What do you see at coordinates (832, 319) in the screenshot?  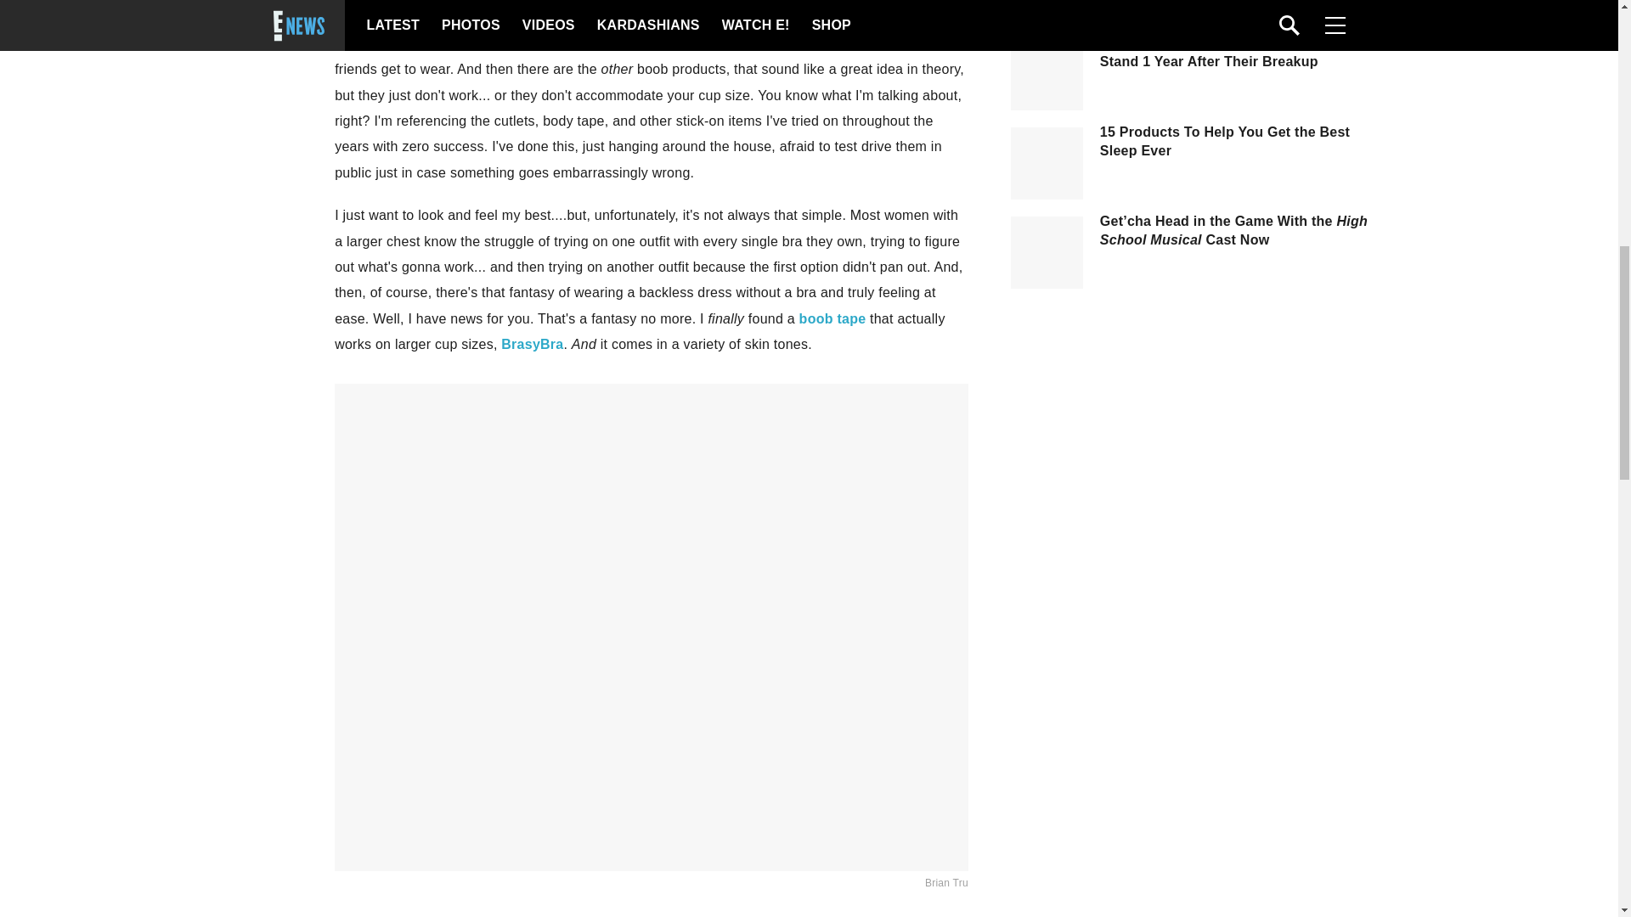 I see `boob tape` at bounding box center [832, 319].